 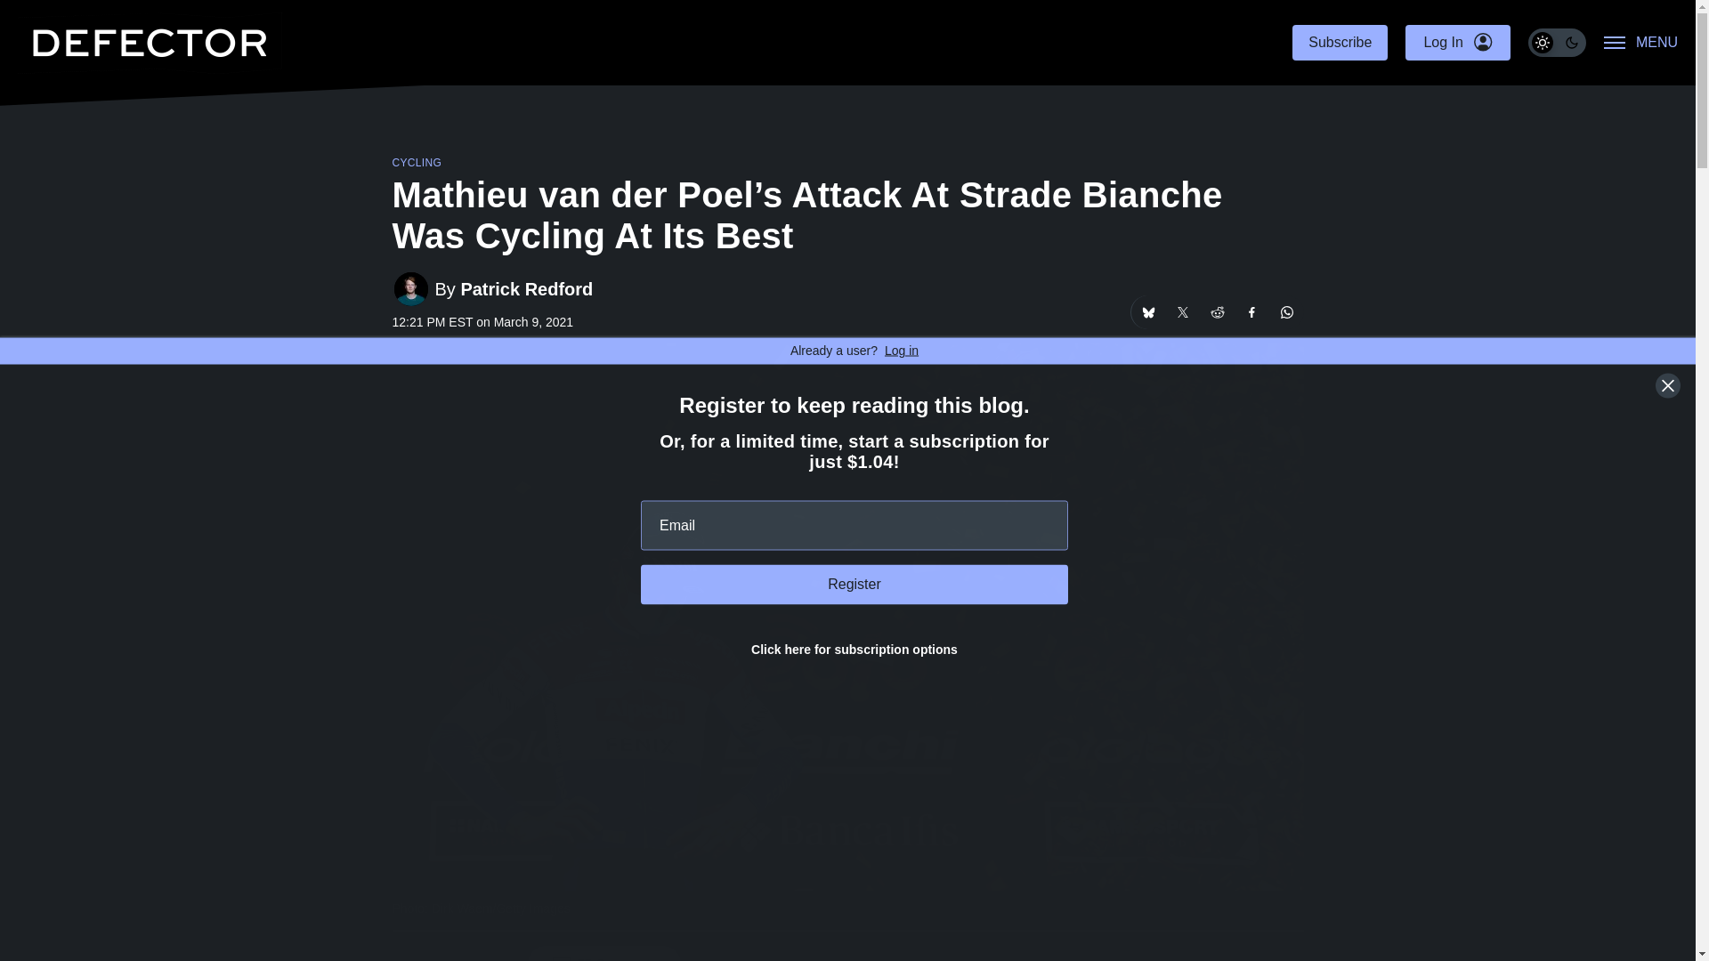 I want to click on CYCLING, so click(x=416, y=163).